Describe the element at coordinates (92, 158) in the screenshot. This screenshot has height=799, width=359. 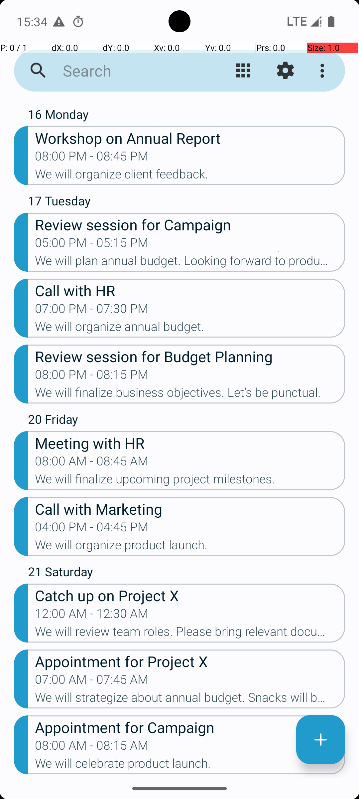
I see `08:00 PM - 08:45 PM` at that location.